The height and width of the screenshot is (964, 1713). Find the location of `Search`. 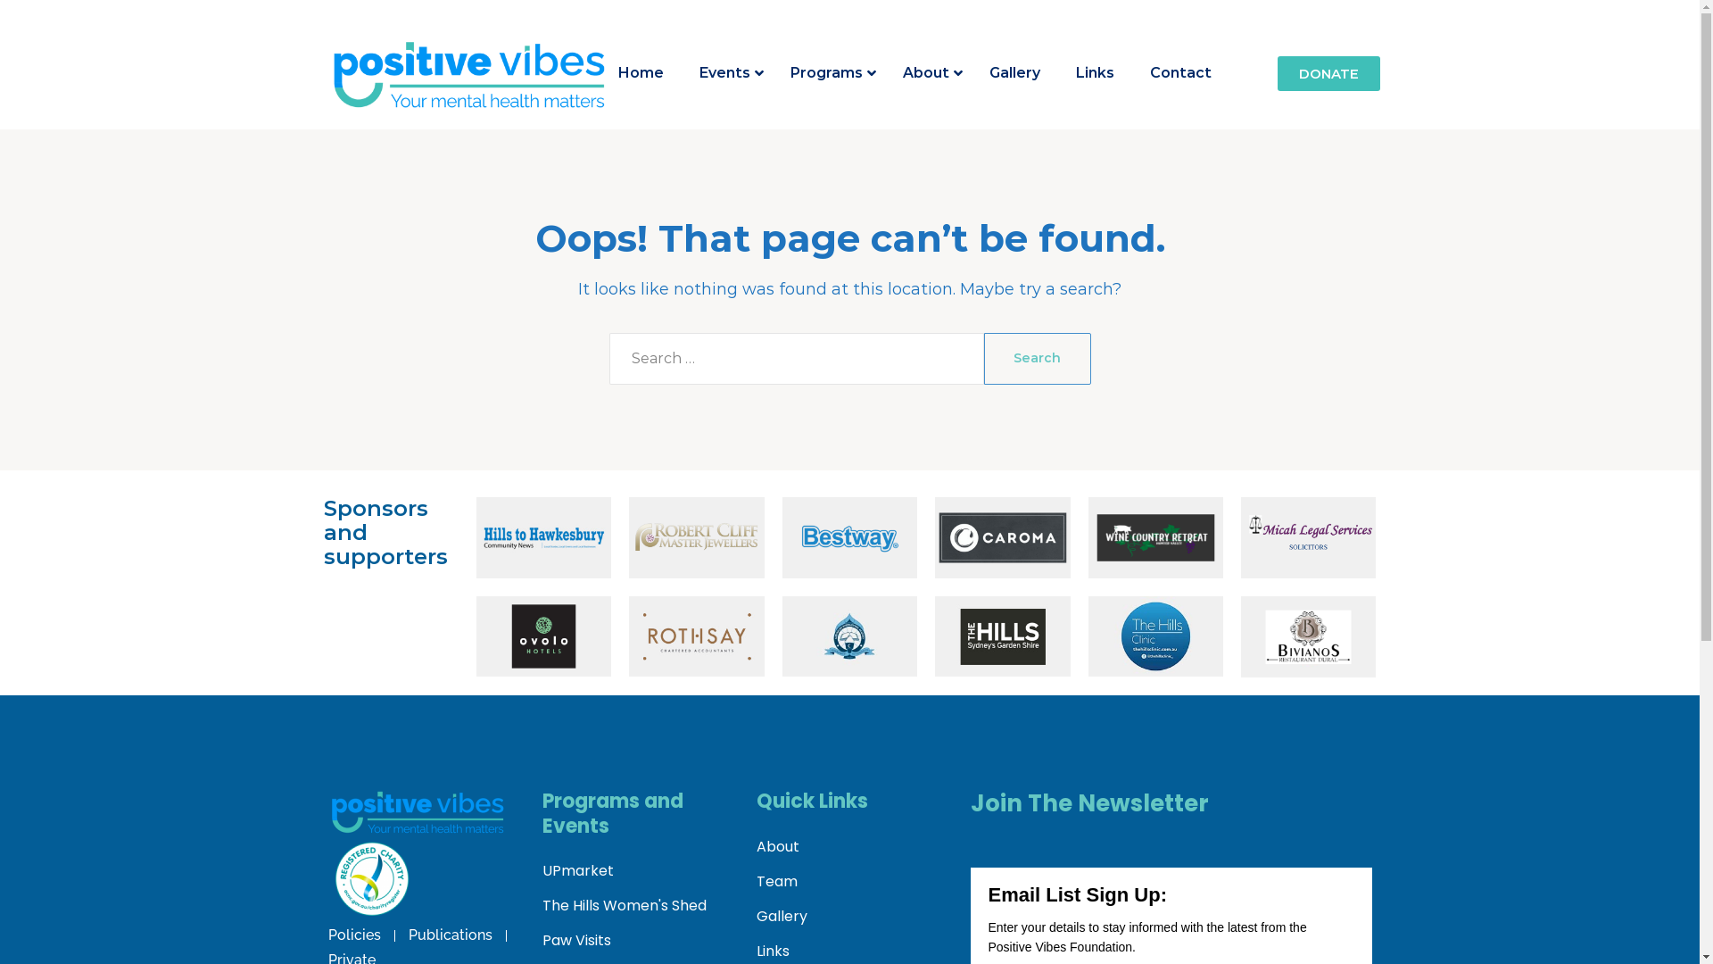

Search is located at coordinates (1037, 359).